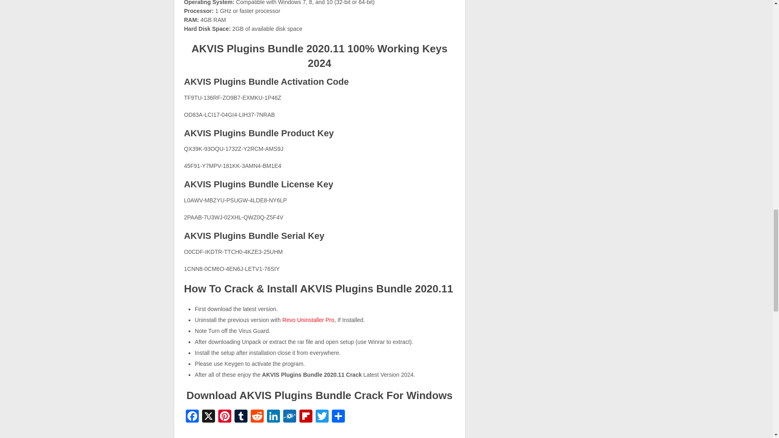  What do you see at coordinates (273, 417) in the screenshot?
I see `LinkedIn` at bounding box center [273, 417].